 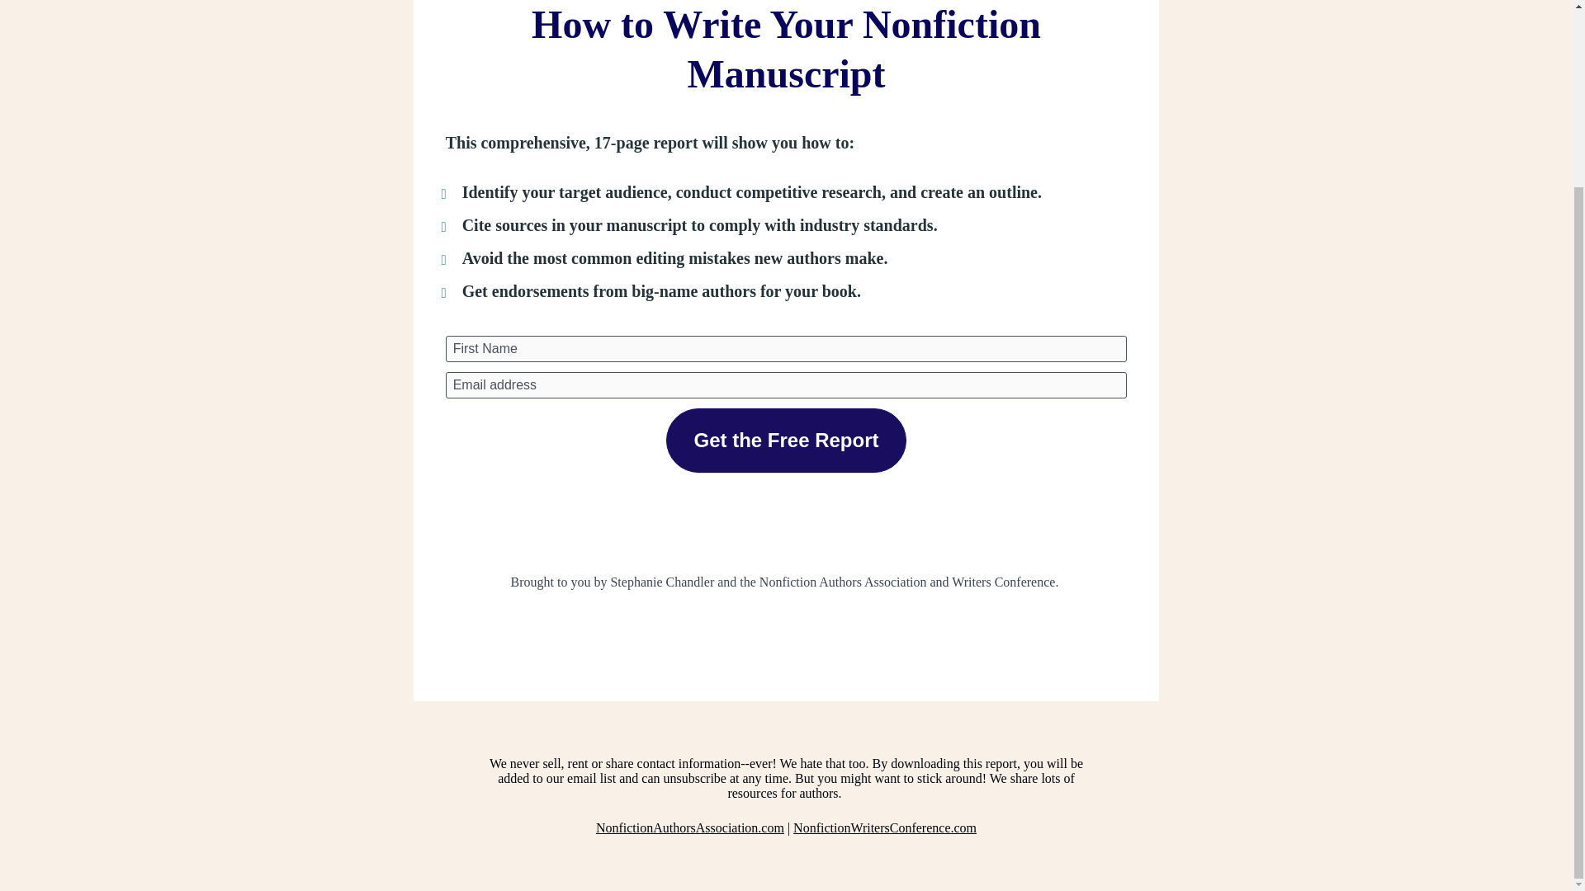 I want to click on NonfictionAuthorsAssociation.com, so click(x=690, y=827).